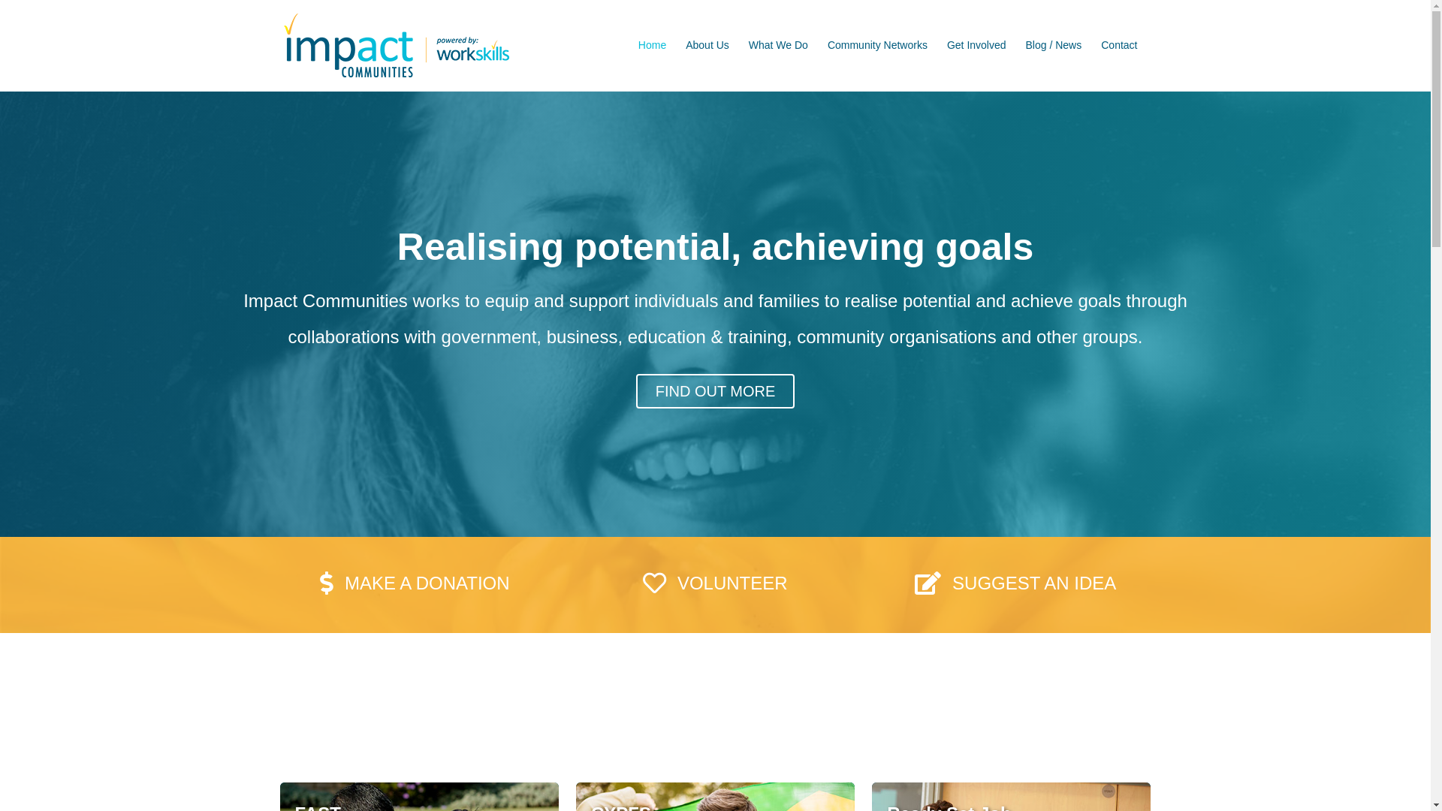 The width and height of the screenshot is (1442, 811). I want to click on Blog / News, so click(1054, 46).